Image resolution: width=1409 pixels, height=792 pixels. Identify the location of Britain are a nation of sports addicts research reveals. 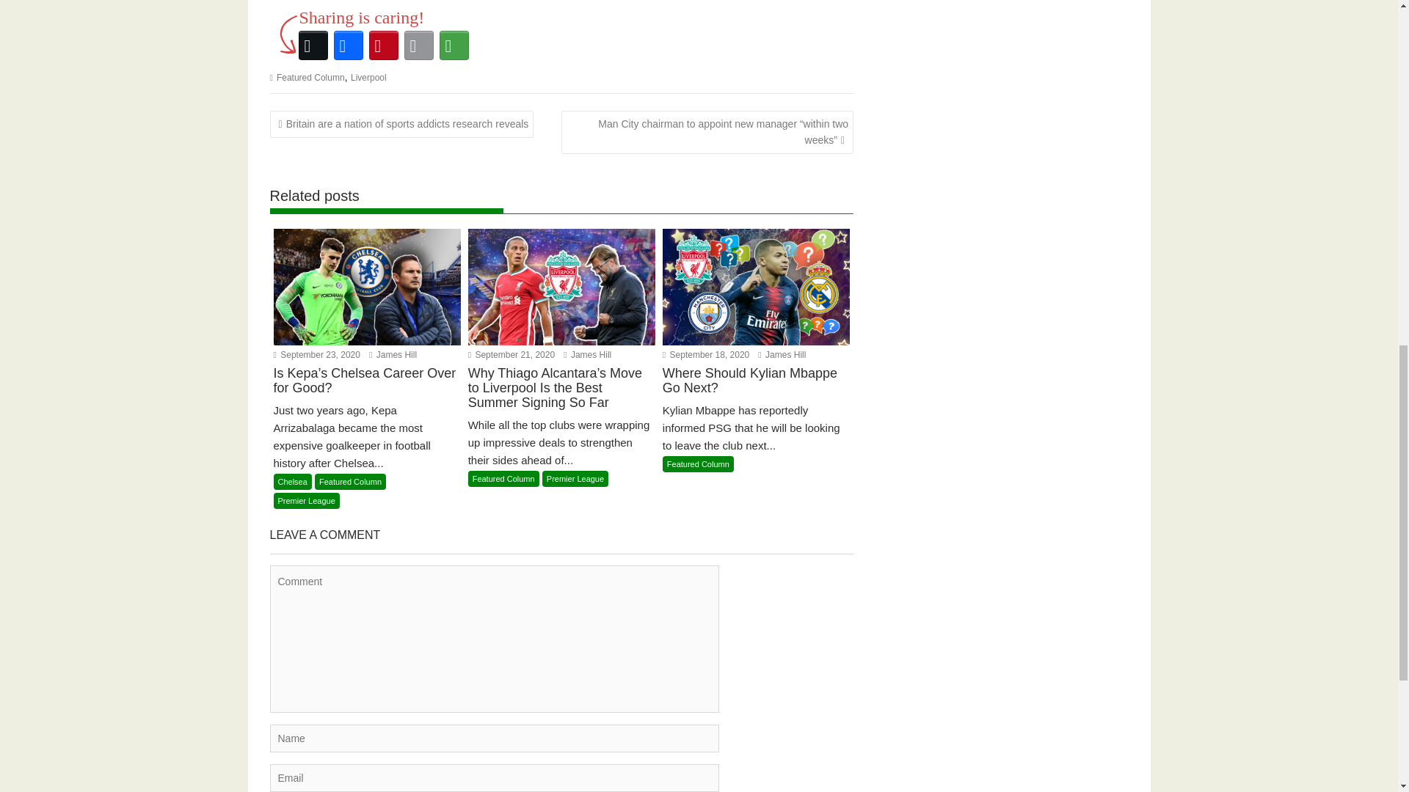
(402, 123).